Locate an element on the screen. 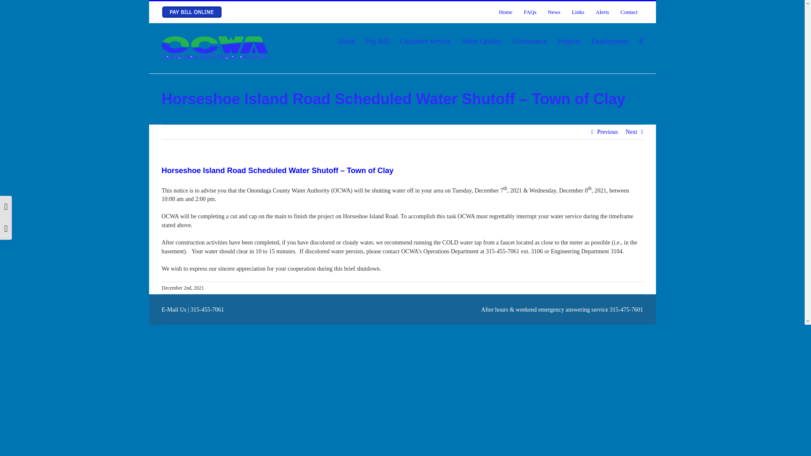 The width and height of the screenshot is (811, 456). Contact is located at coordinates (629, 12).